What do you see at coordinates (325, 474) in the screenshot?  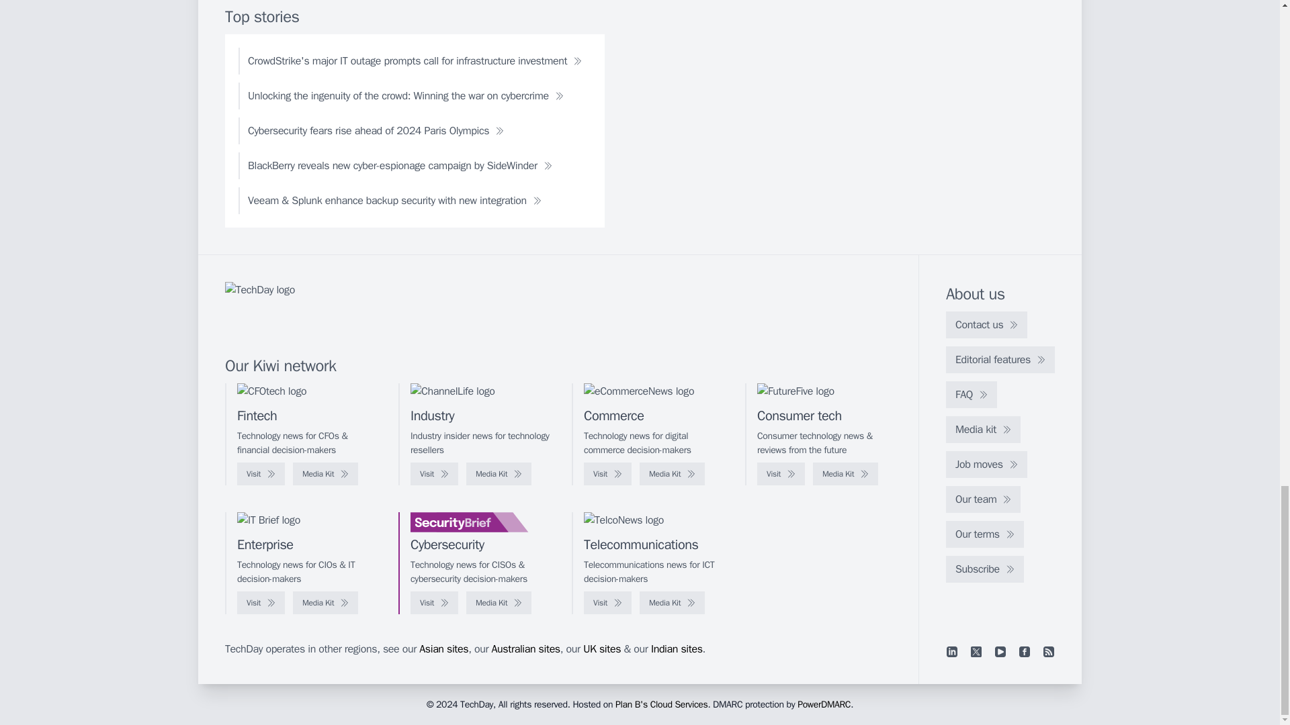 I see `Media Kit` at bounding box center [325, 474].